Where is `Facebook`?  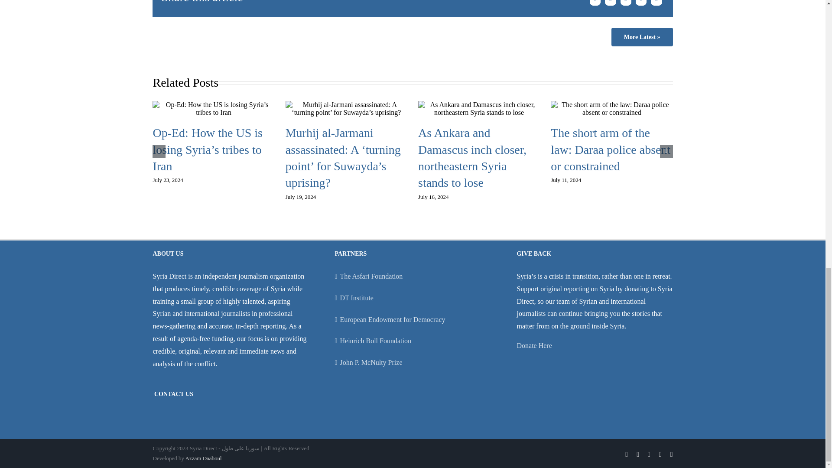
Facebook is located at coordinates (595, 4).